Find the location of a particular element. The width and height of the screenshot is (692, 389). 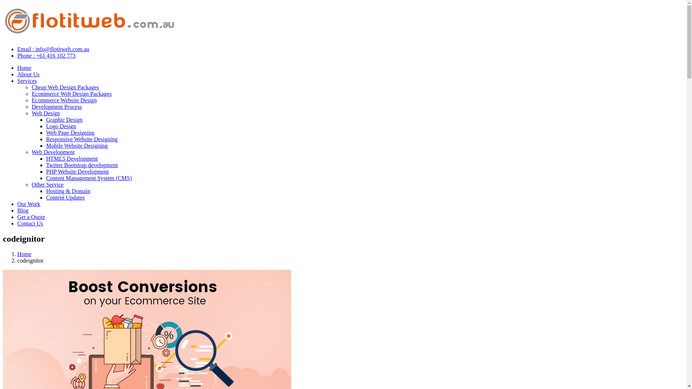

Get a Quote is located at coordinates (31, 217).